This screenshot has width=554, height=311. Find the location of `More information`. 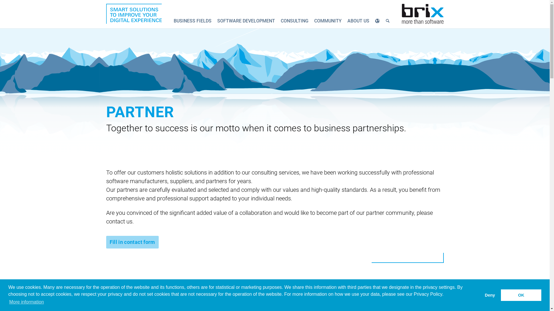

More information is located at coordinates (27, 302).